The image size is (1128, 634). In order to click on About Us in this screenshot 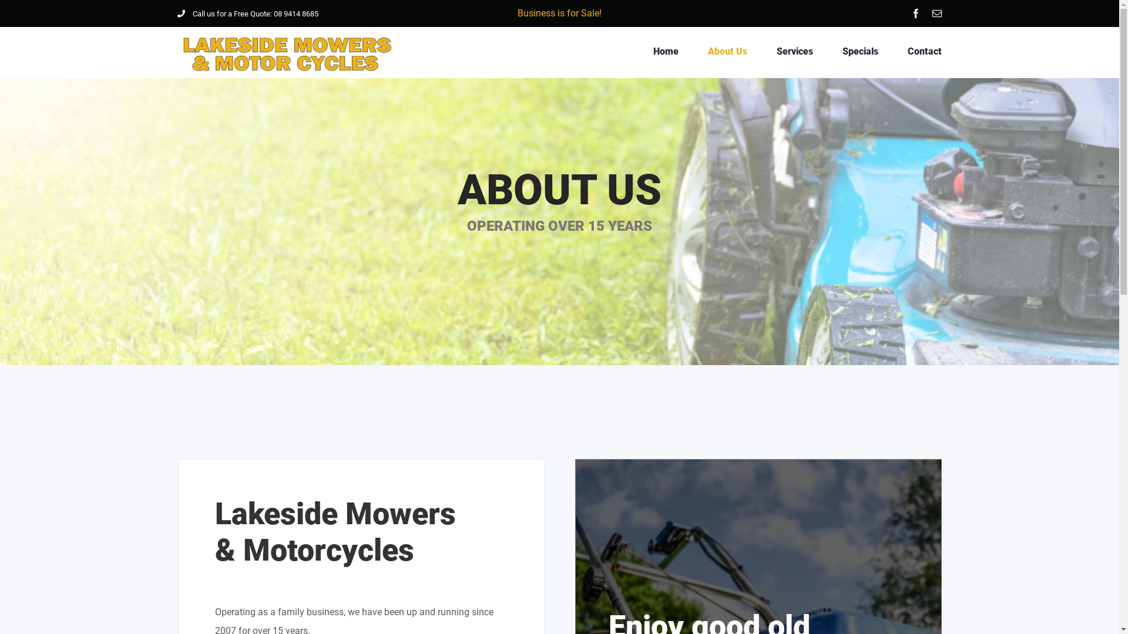, I will do `click(727, 52)`.